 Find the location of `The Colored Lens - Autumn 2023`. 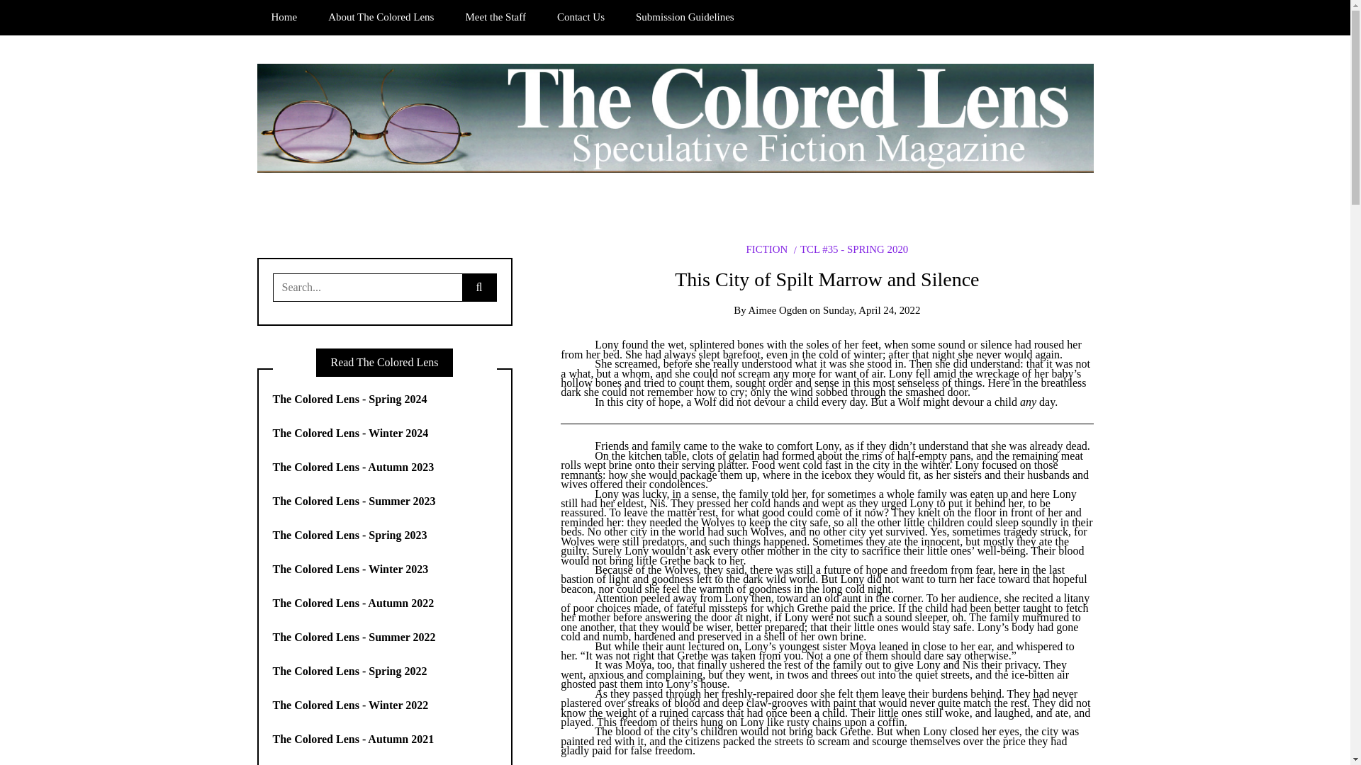

The Colored Lens - Autumn 2023 is located at coordinates (353, 467).